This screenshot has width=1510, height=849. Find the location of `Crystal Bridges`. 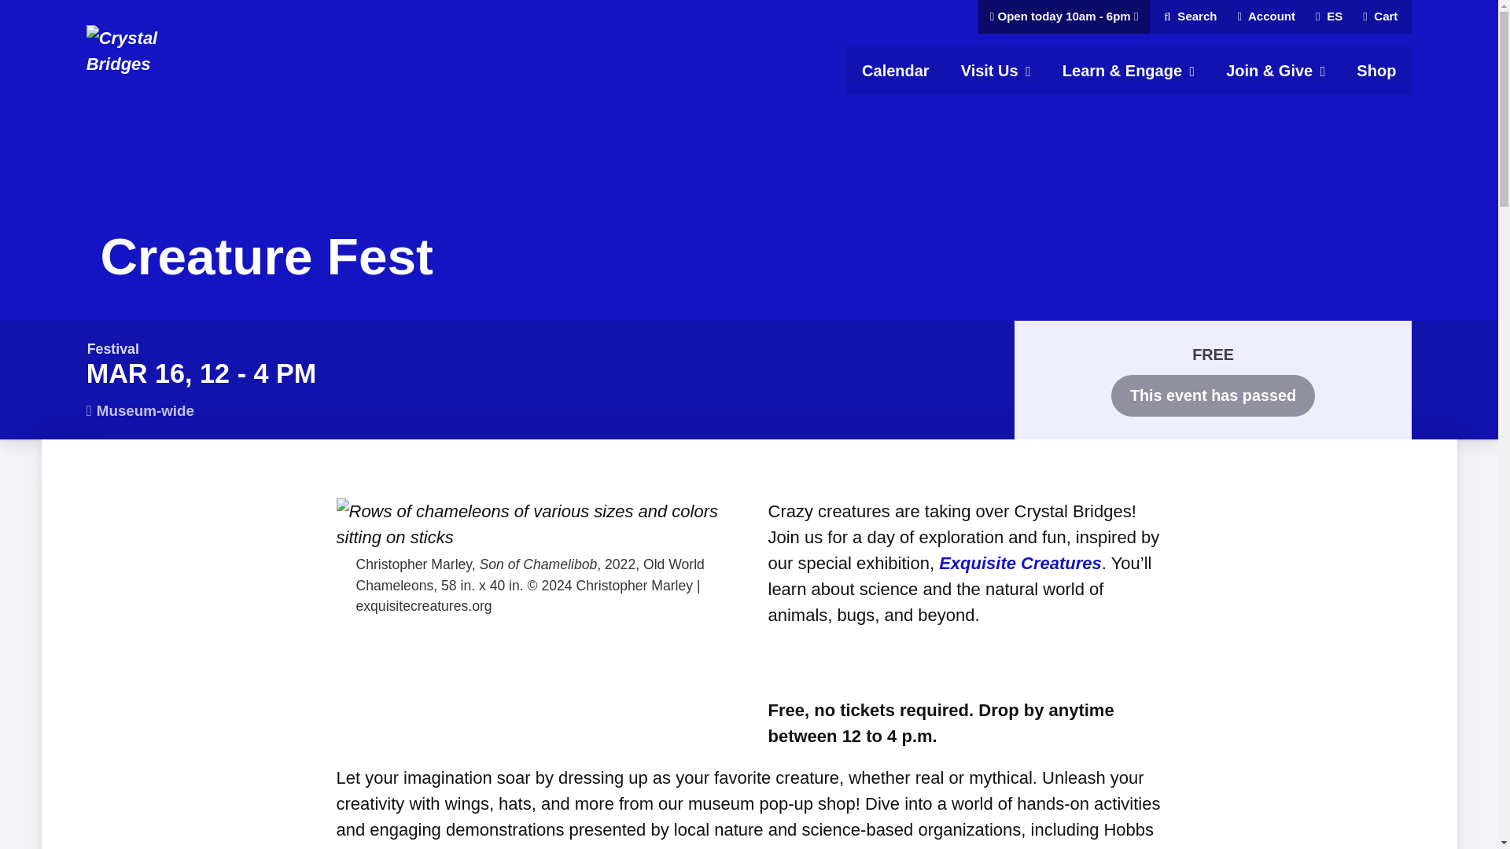

Crystal Bridges is located at coordinates (996, 71).